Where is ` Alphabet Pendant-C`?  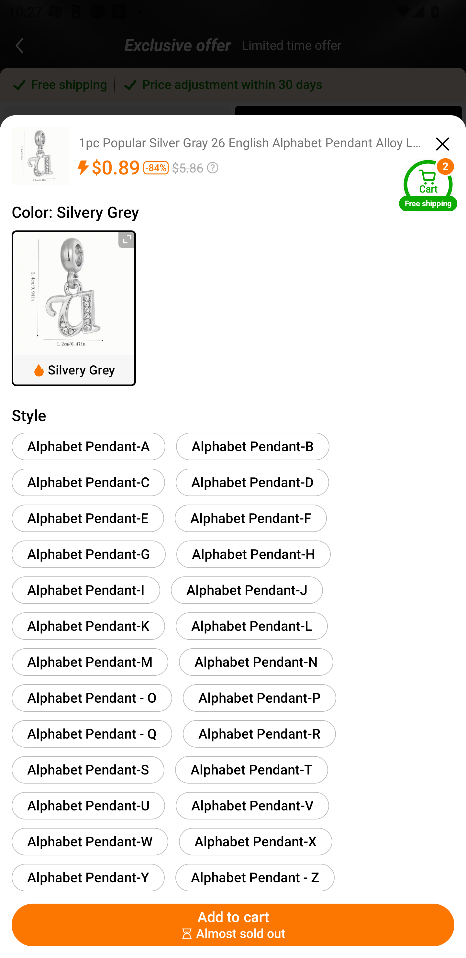
 Alphabet Pendant-C is located at coordinates (88, 482).